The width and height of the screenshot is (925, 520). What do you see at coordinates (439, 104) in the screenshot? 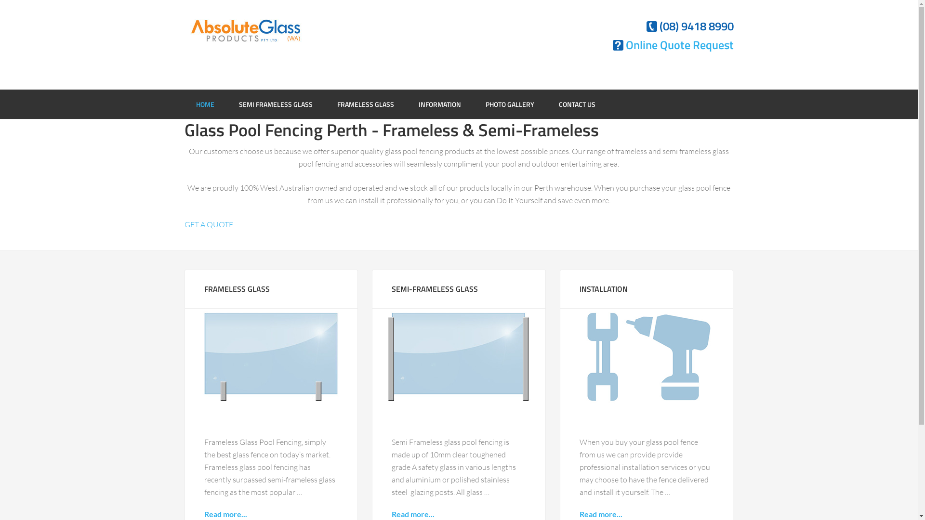
I see `INFORMATION` at bounding box center [439, 104].